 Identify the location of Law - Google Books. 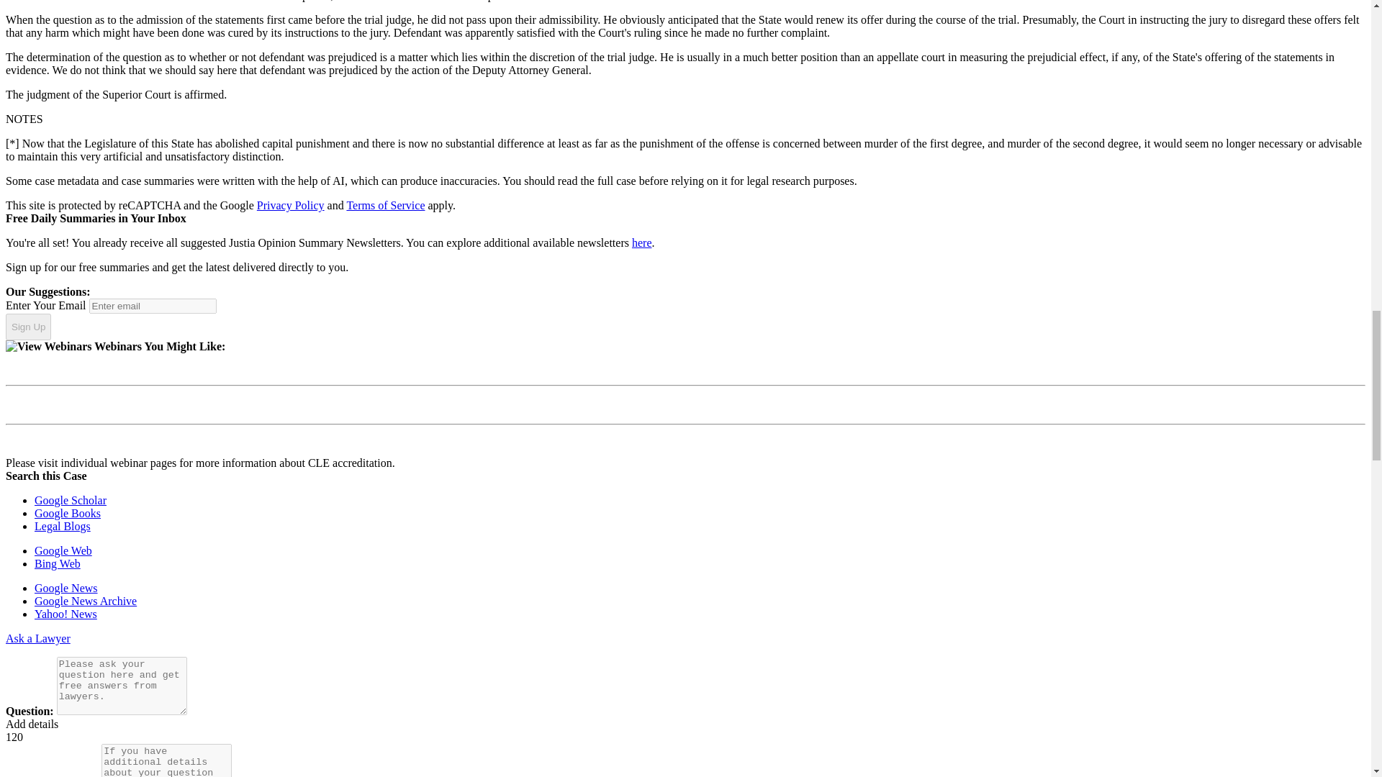
(68, 514).